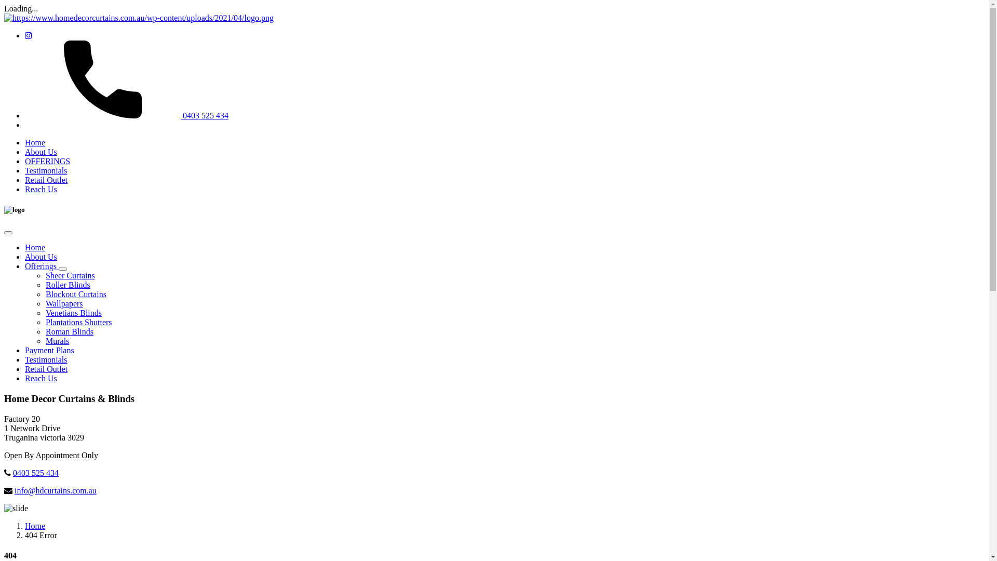  Describe the element at coordinates (64, 303) in the screenshot. I see `Wallpapers` at that location.